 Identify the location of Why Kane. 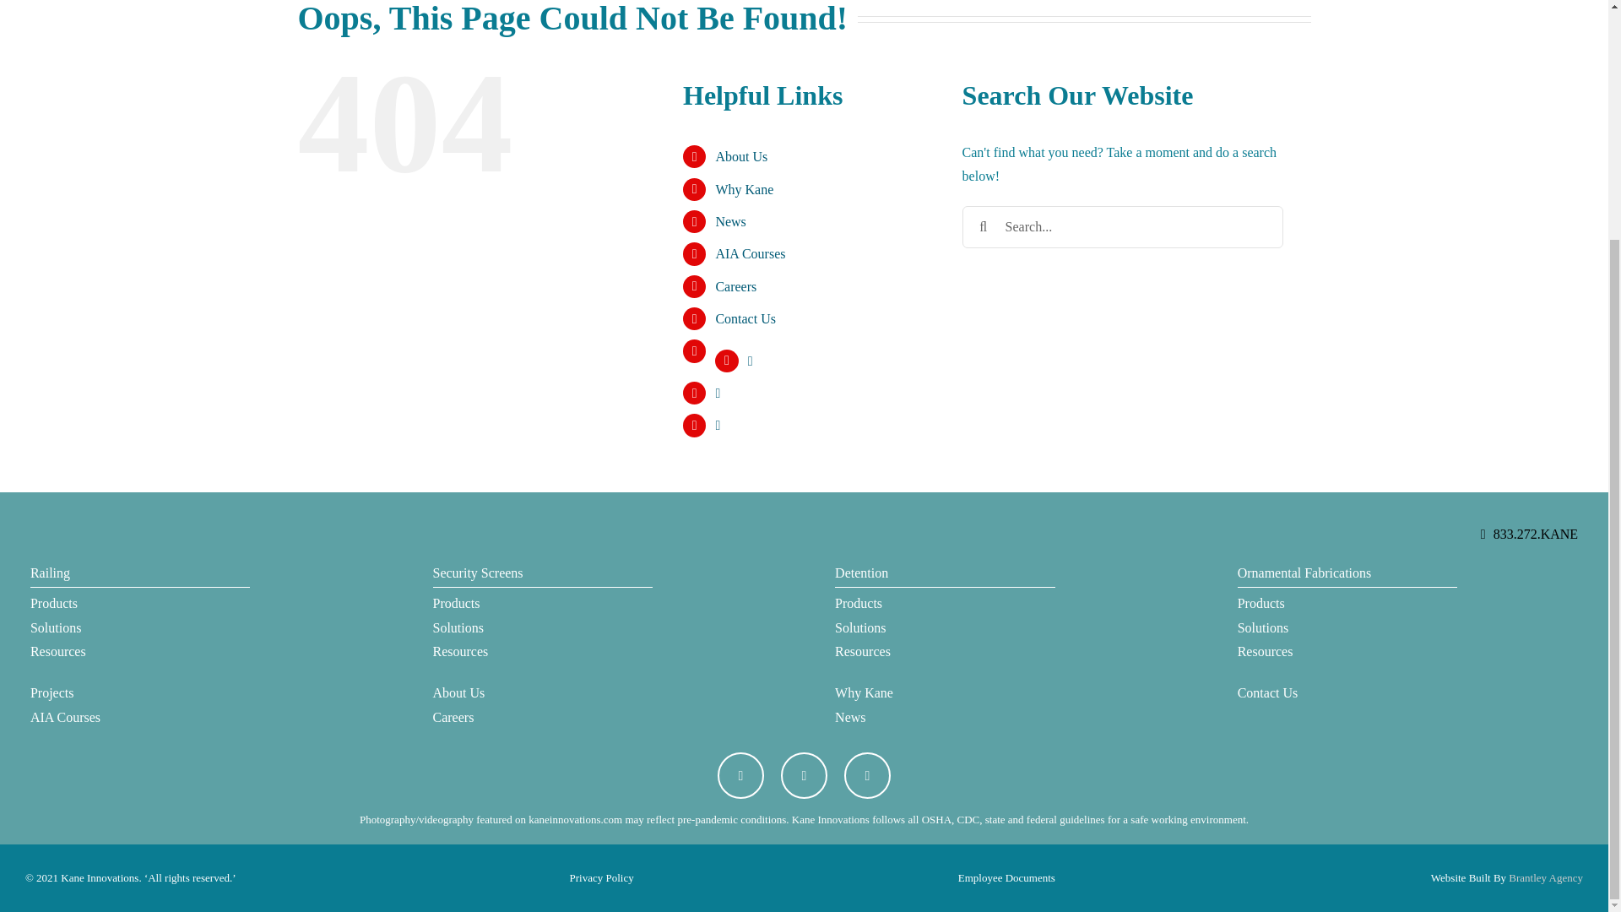
(743, 189).